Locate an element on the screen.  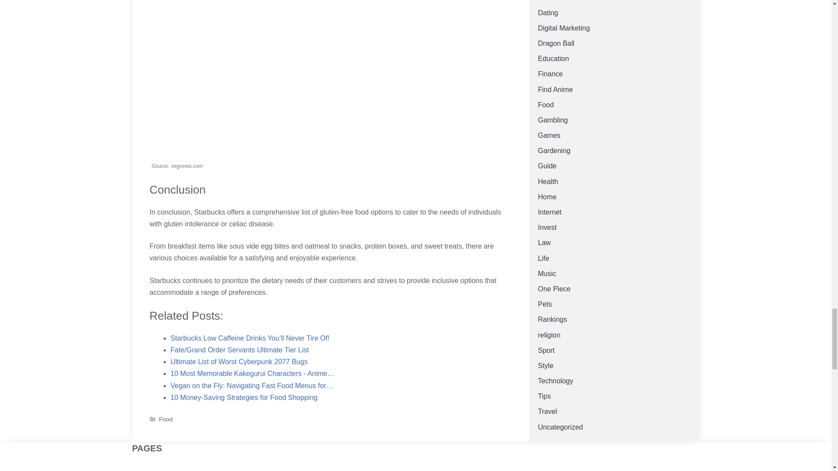
10 Money-Saving Strategies for Food Shopping is located at coordinates (244, 397).